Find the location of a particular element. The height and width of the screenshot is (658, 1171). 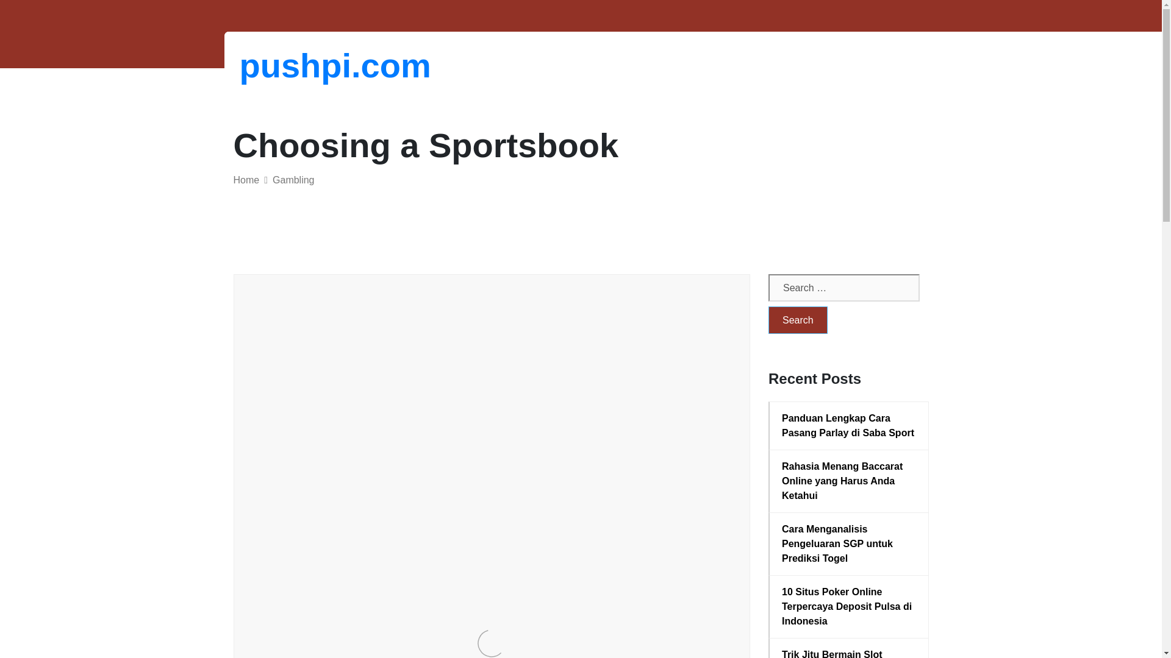

pushpi.com is located at coordinates (303, 65).